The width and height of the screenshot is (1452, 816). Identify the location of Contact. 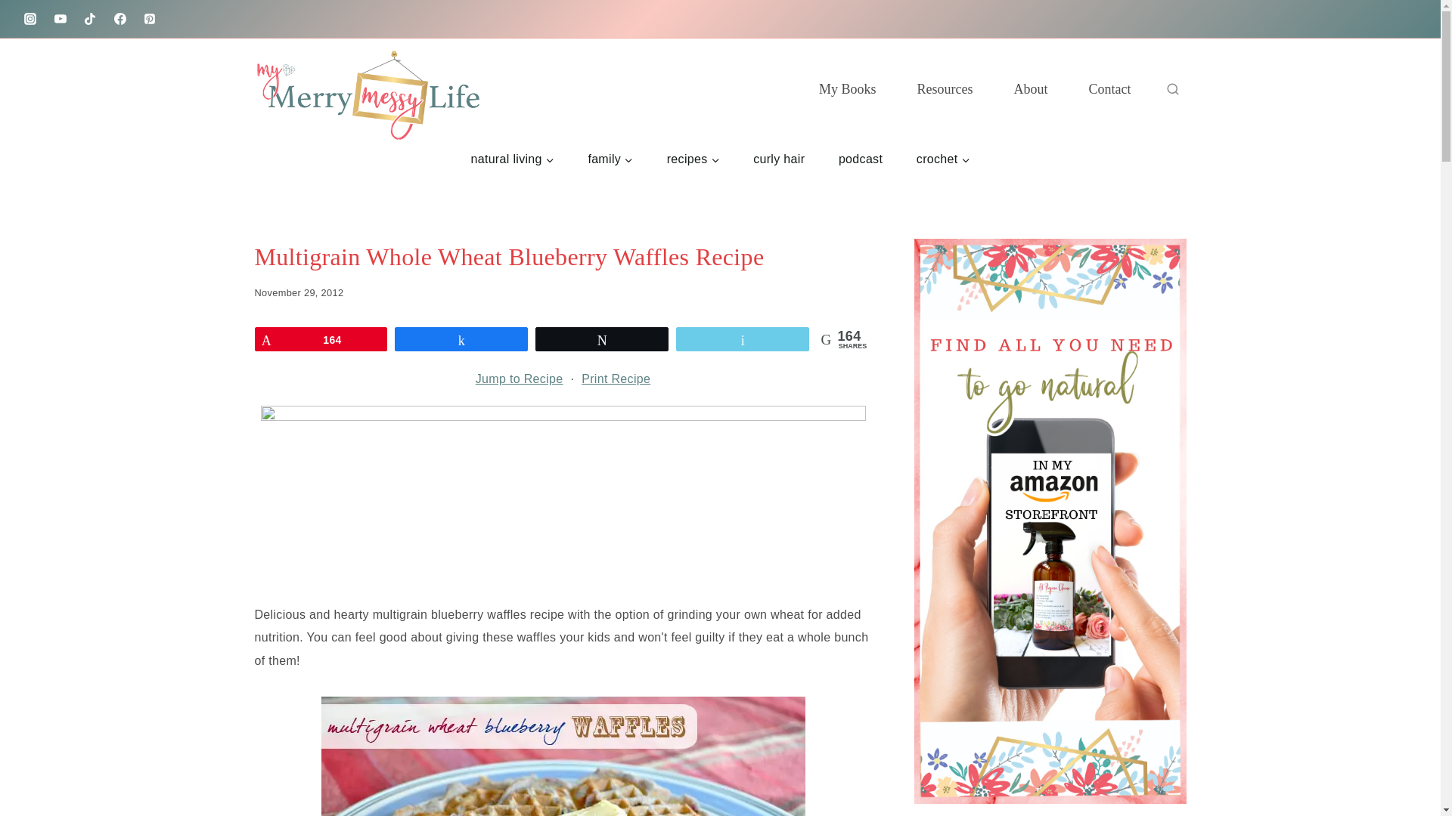
(1109, 89).